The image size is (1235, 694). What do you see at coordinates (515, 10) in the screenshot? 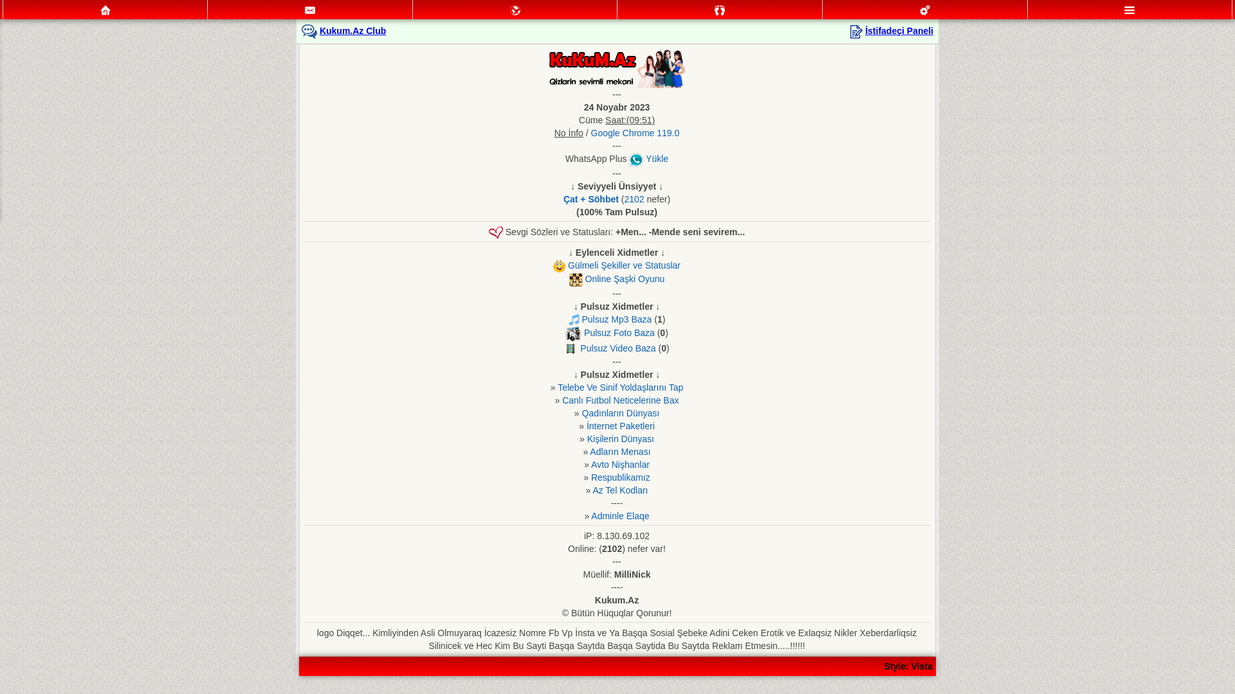
I see `Mektublar` at bounding box center [515, 10].